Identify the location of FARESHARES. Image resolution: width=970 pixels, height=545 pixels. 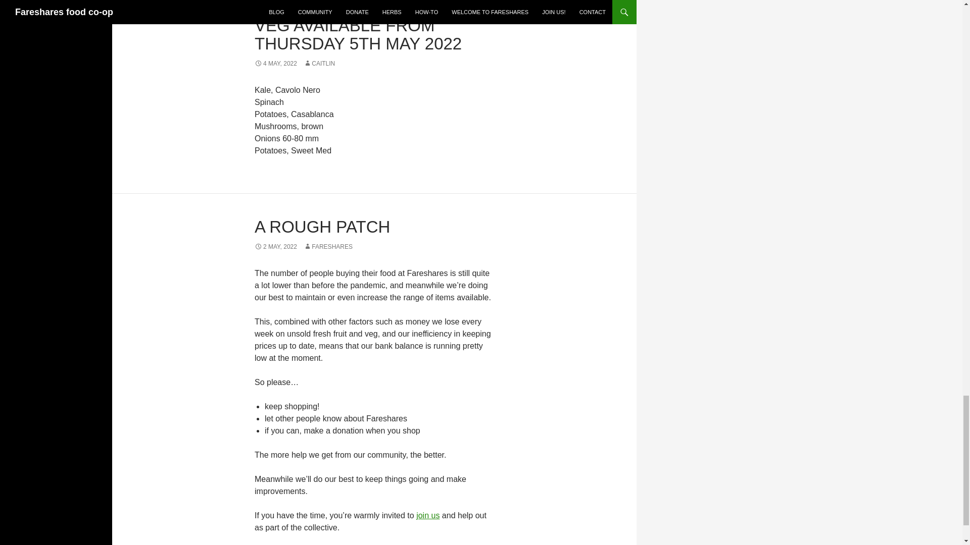
(328, 246).